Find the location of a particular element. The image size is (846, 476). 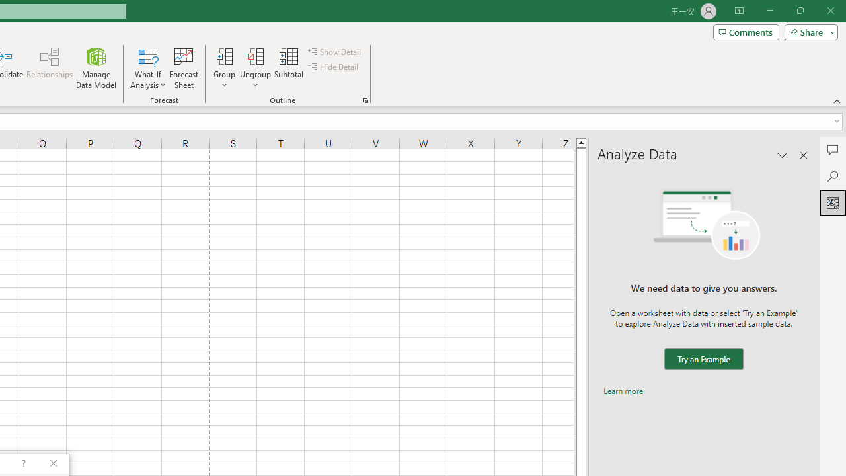

Ungroup... is located at coordinates (255, 56).